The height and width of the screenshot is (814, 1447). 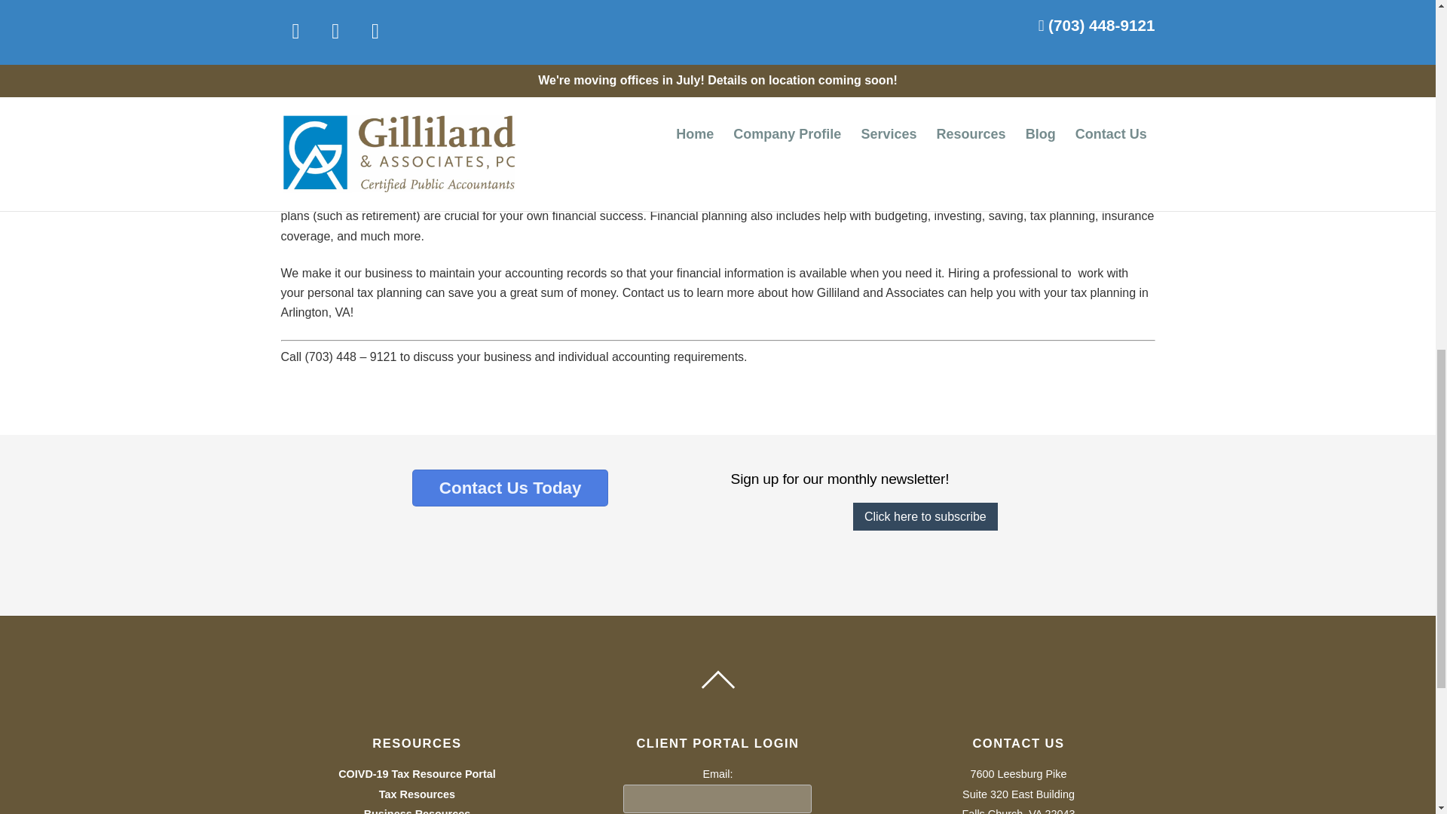 What do you see at coordinates (418, 811) in the screenshot?
I see `Business Resources` at bounding box center [418, 811].